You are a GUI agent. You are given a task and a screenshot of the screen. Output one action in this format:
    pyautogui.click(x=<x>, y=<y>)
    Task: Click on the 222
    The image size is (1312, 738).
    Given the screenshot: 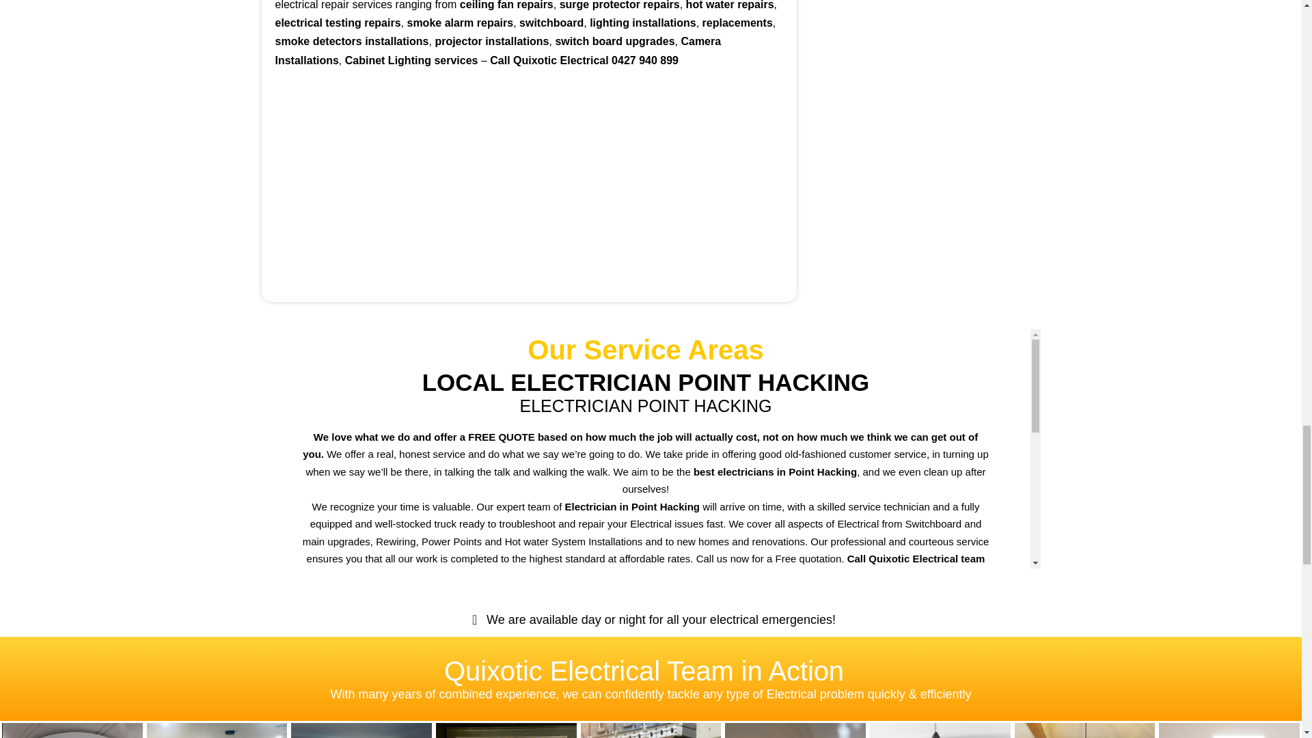 What is the action you would take?
    pyautogui.click(x=651, y=730)
    